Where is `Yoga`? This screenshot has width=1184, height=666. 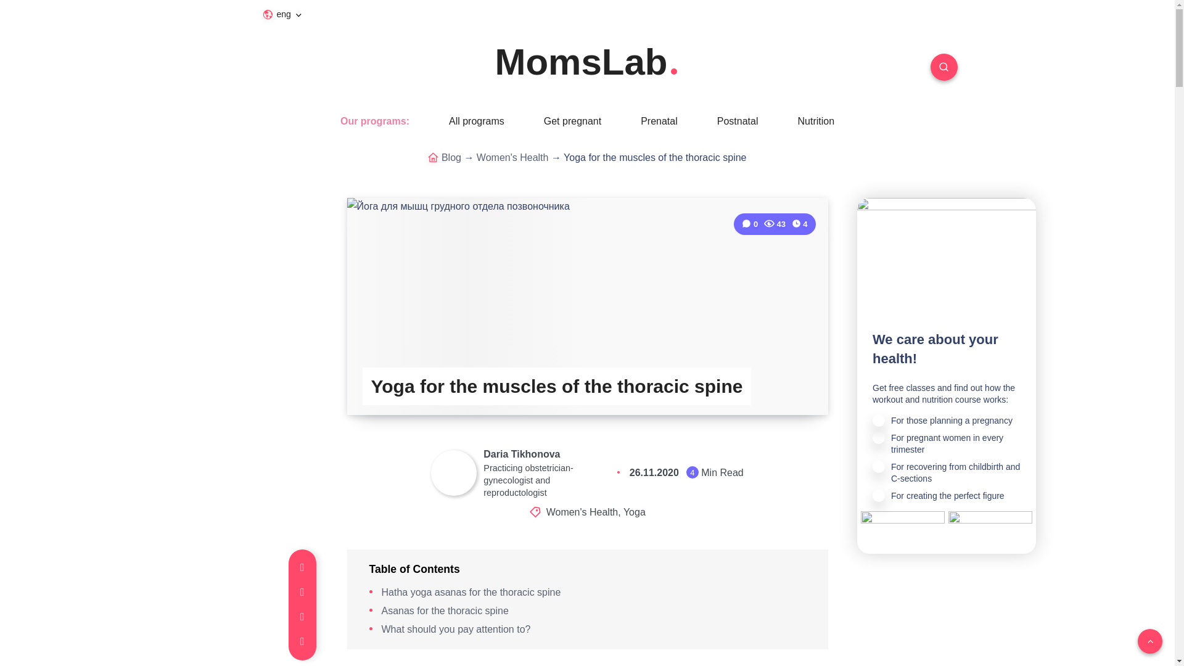 Yoga is located at coordinates (634, 512).